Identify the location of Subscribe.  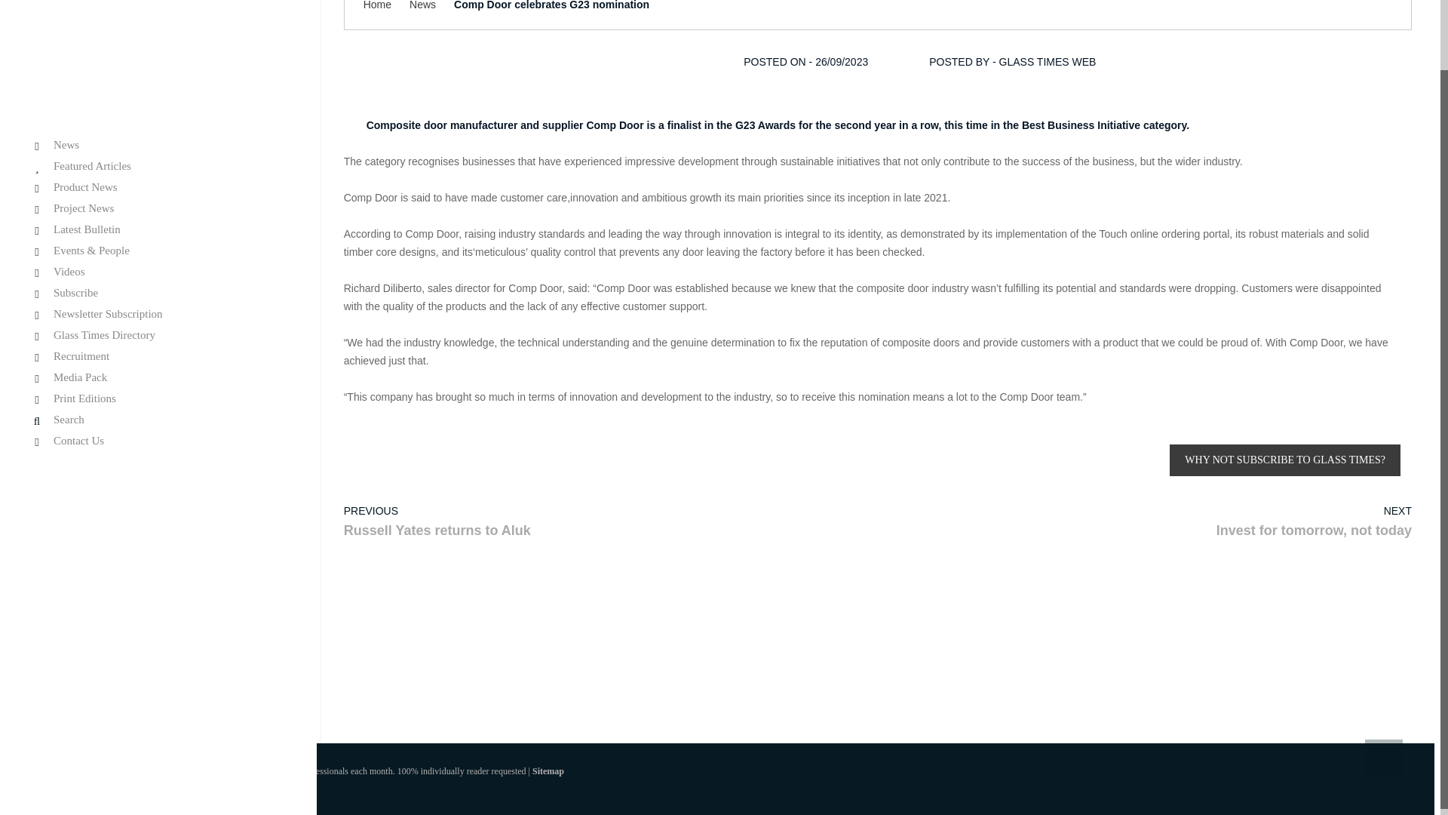
(158, 214).